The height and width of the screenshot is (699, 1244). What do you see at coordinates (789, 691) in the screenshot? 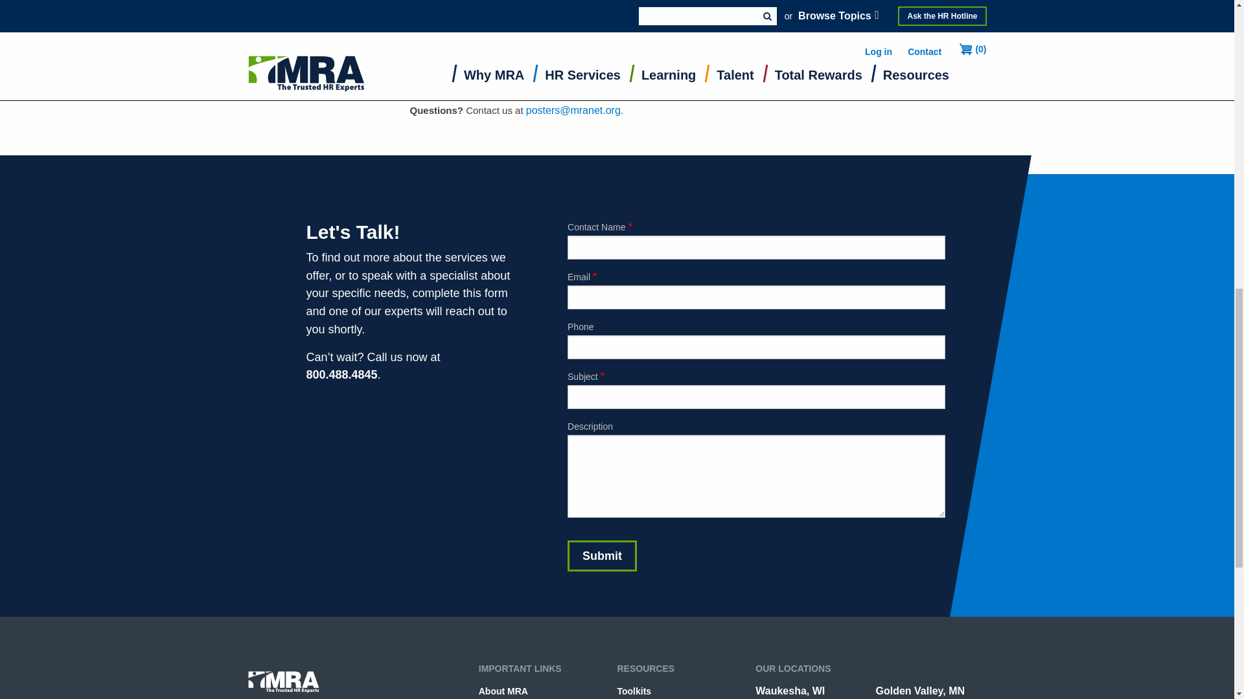
I see `Wisconsin Locations` at bounding box center [789, 691].